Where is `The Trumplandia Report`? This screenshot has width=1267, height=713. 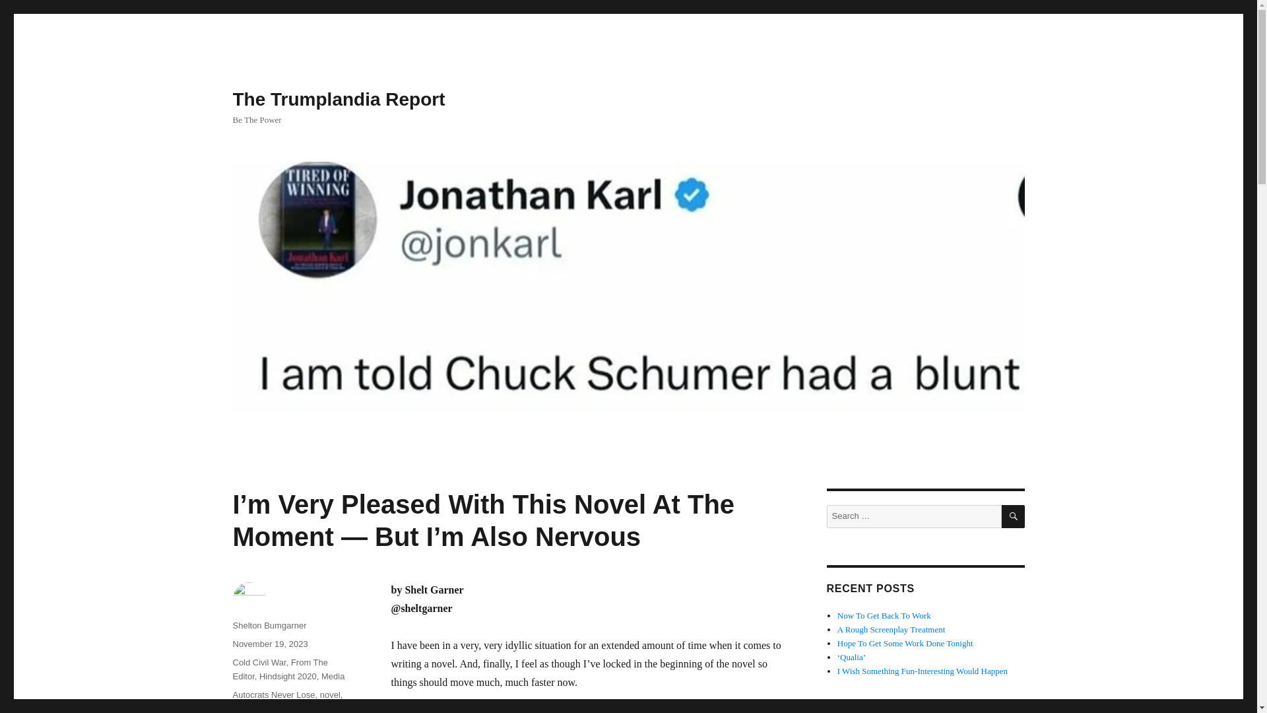
The Trumplandia Report is located at coordinates (338, 99).